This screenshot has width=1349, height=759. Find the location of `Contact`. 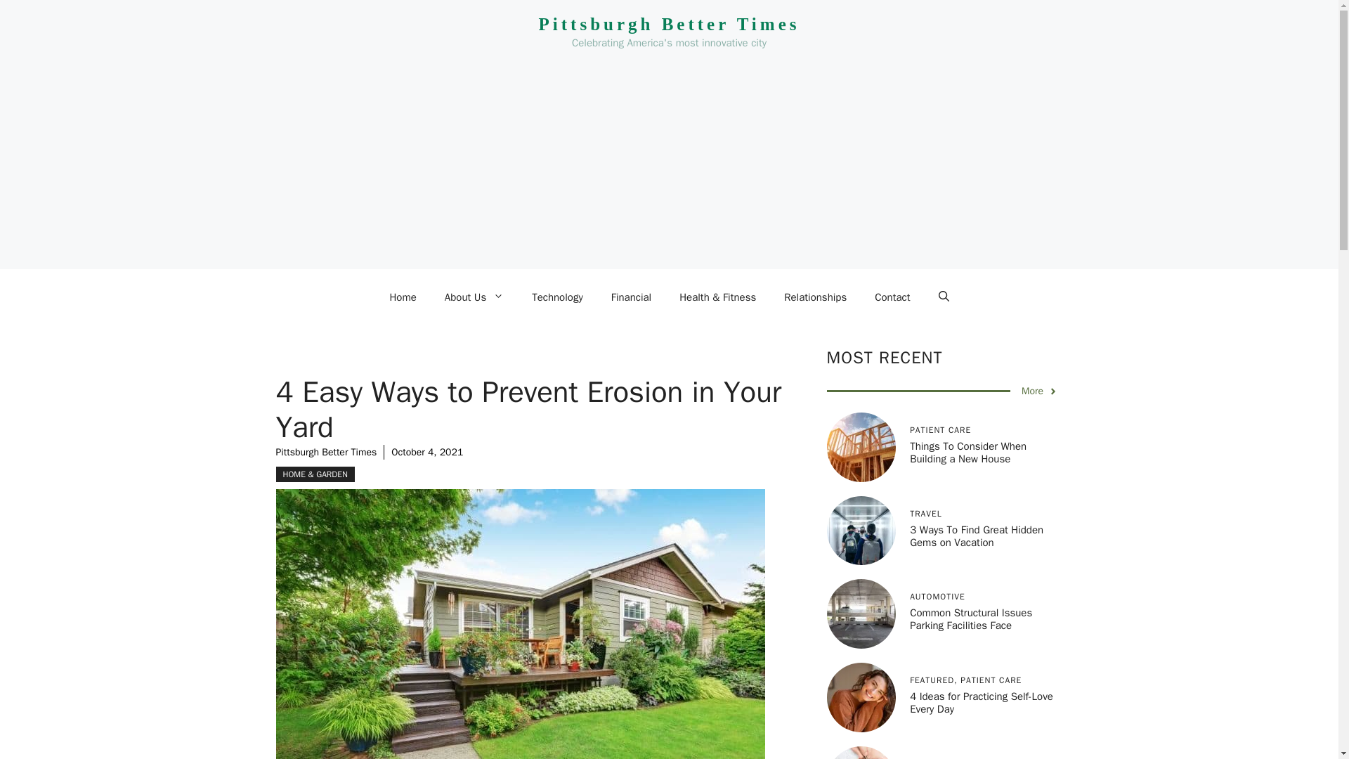

Contact is located at coordinates (892, 297).